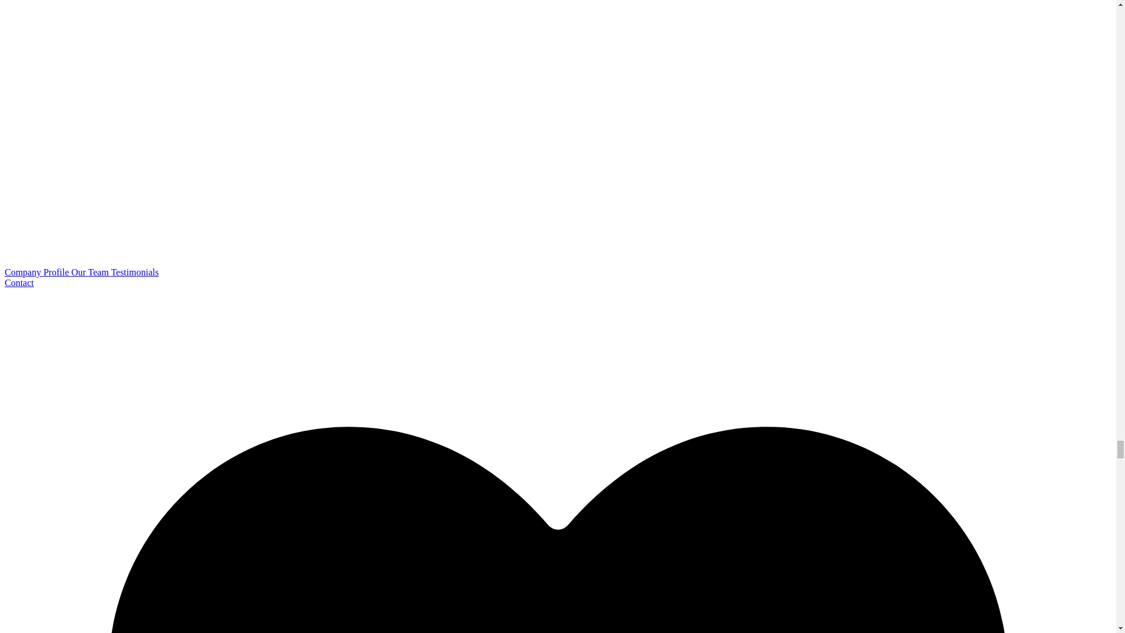  I want to click on Company Profile, so click(37, 272).